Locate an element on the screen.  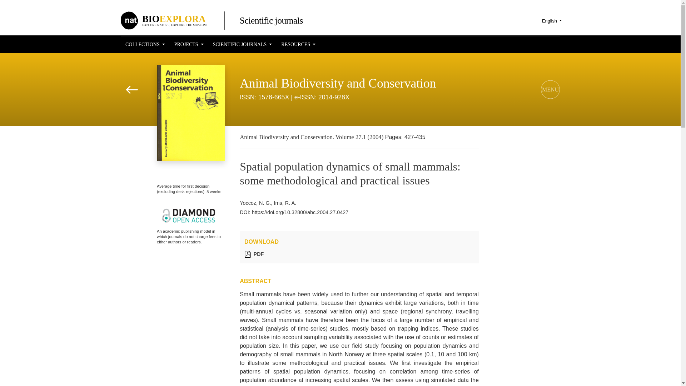
MENU is located at coordinates (551, 57).